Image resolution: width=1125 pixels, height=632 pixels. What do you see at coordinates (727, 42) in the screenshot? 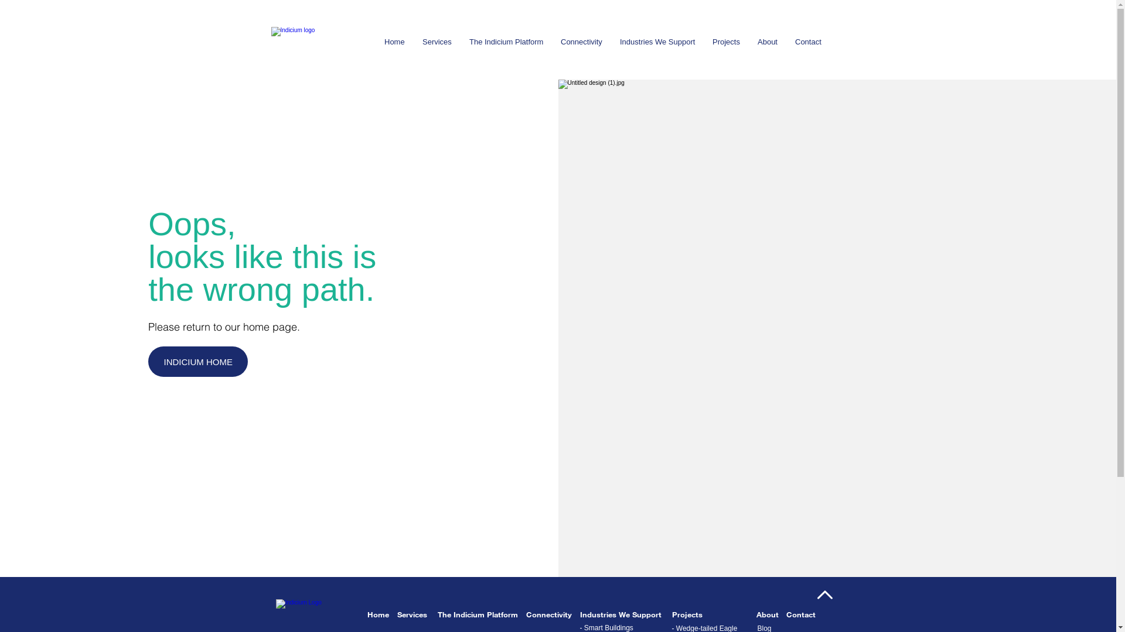
I see `Projects` at bounding box center [727, 42].